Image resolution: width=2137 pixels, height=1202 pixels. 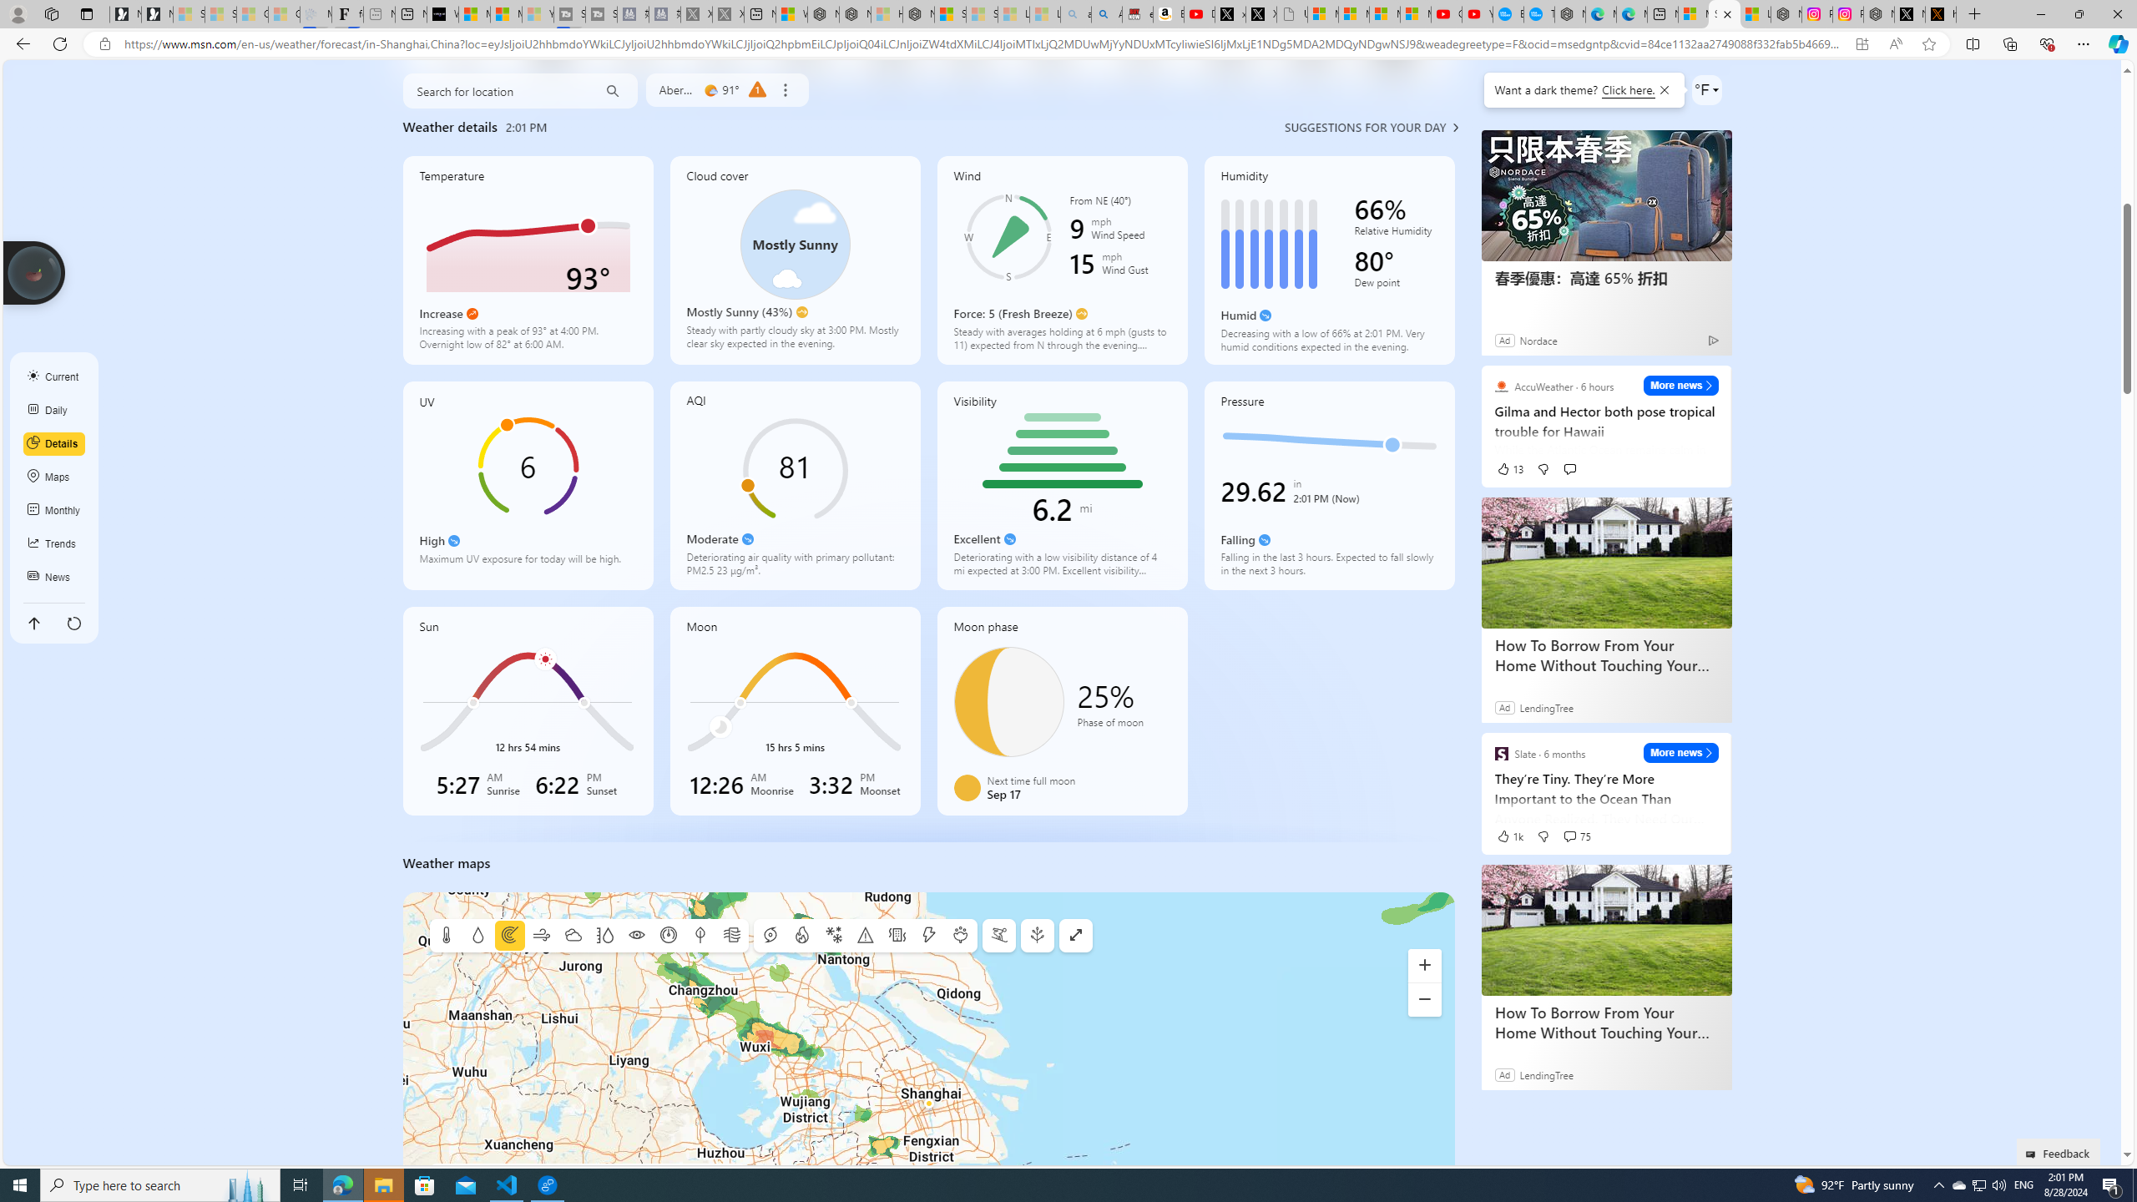 I want to click on More news, so click(x=1680, y=753).